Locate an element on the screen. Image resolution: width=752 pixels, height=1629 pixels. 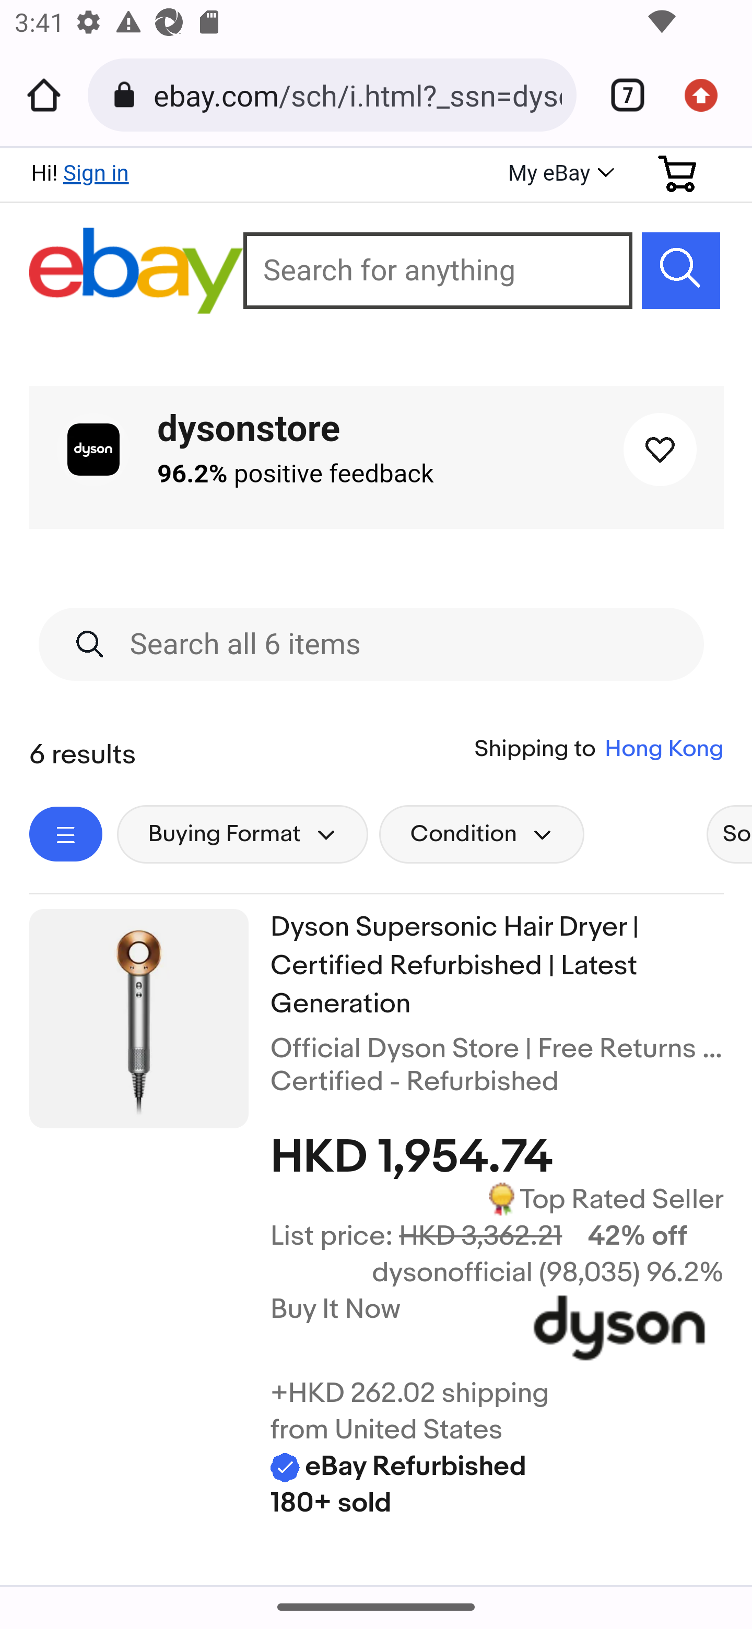
Save this seller dysonofficial is located at coordinates (659, 450).